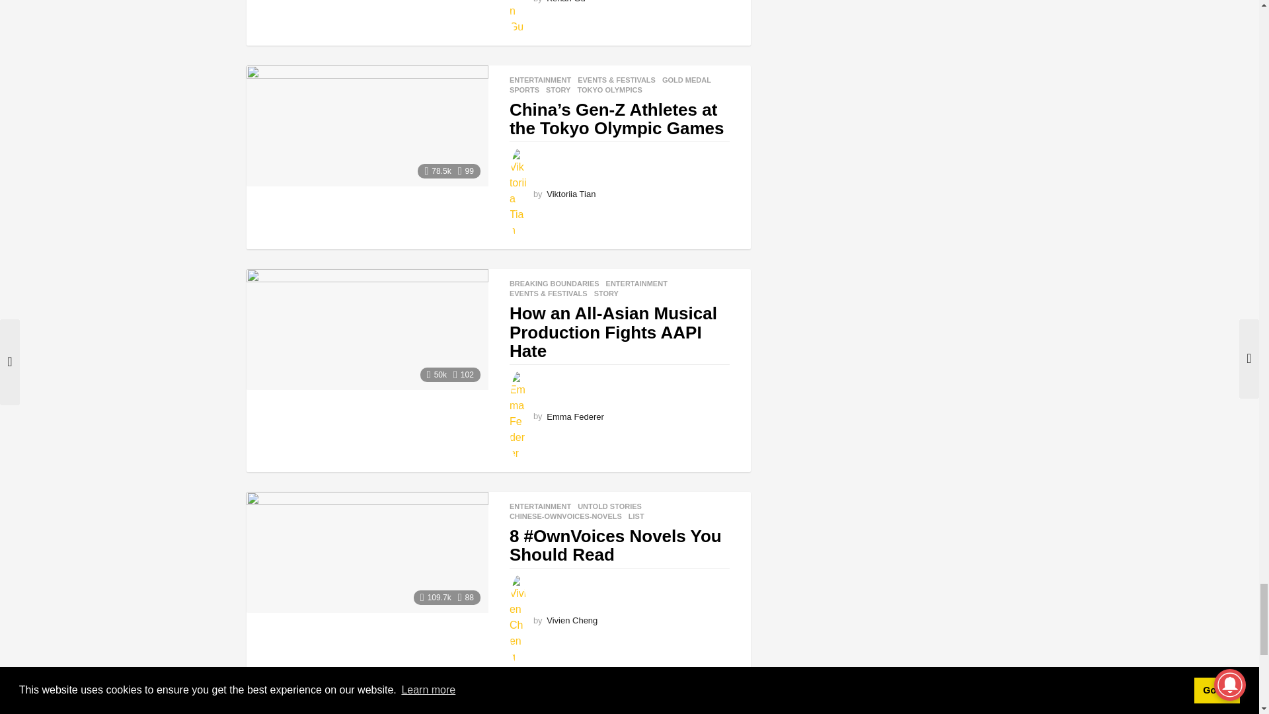 The width and height of the screenshot is (1269, 714). What do you see at coordinates (366, 329) in the screenshot?
I see `How an All-Asian Musical Production Fights AAPI Hate` at bounding box center [366, 329].